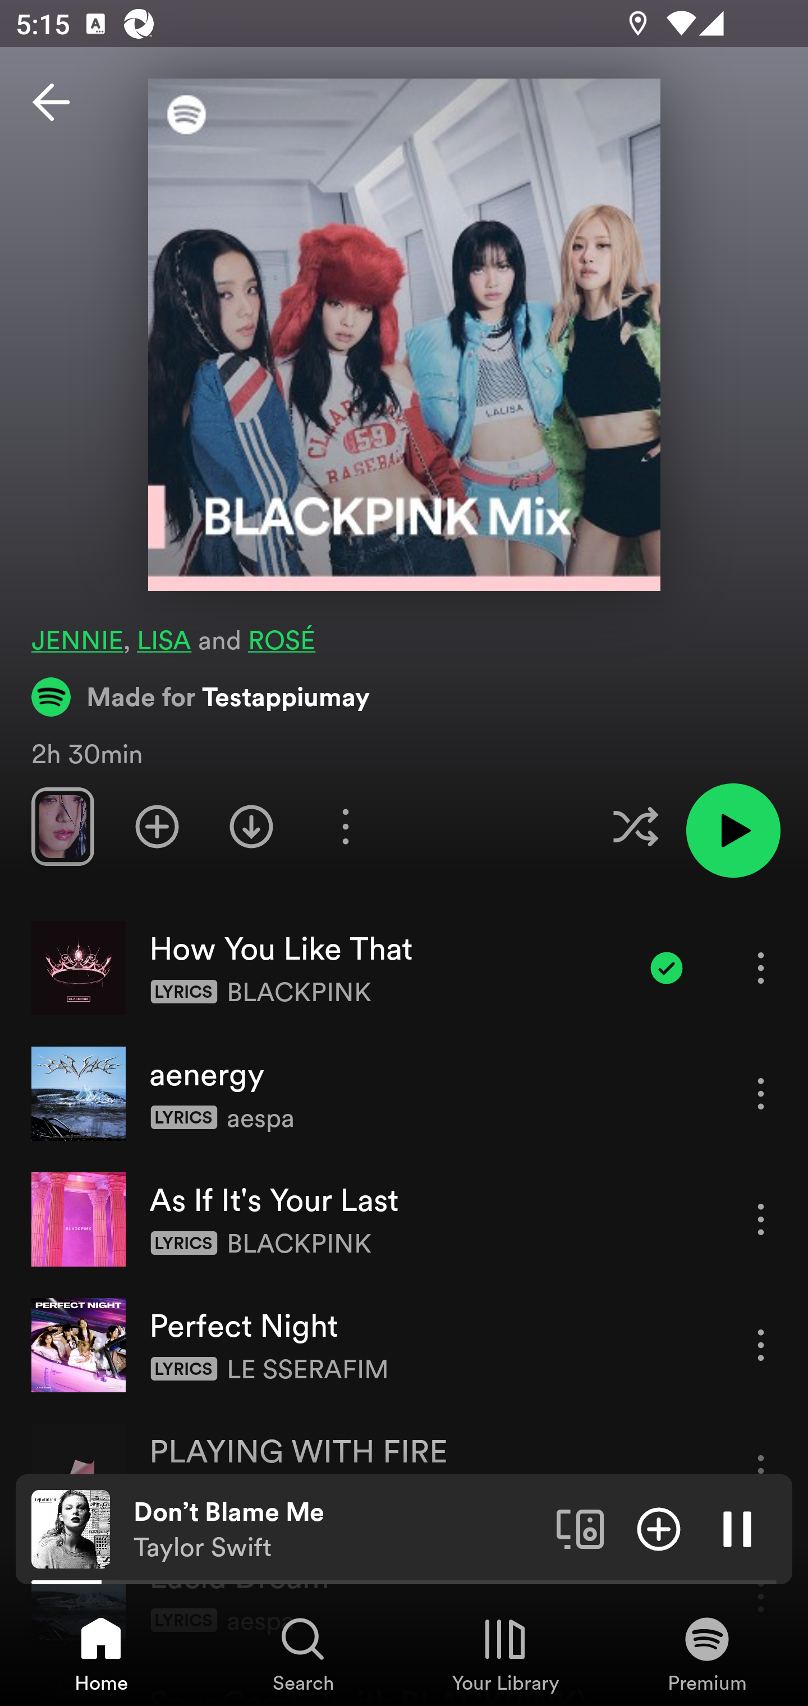 This screenshot has height=1706, width=808. What do you see at coordinates (761, 1093) in the screenshot?
I see `More options for song aenergy` at bounding box center [761, 1093].